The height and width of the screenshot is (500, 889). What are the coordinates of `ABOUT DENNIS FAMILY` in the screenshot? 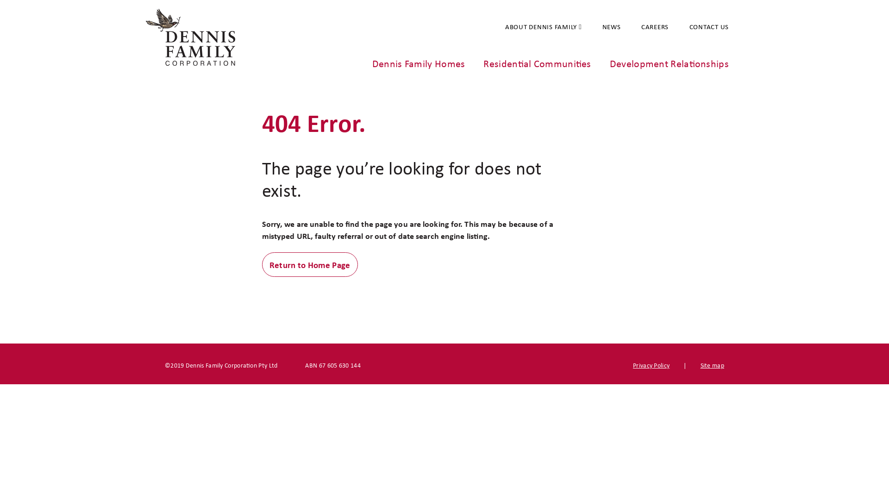 It's located at (534, 26).